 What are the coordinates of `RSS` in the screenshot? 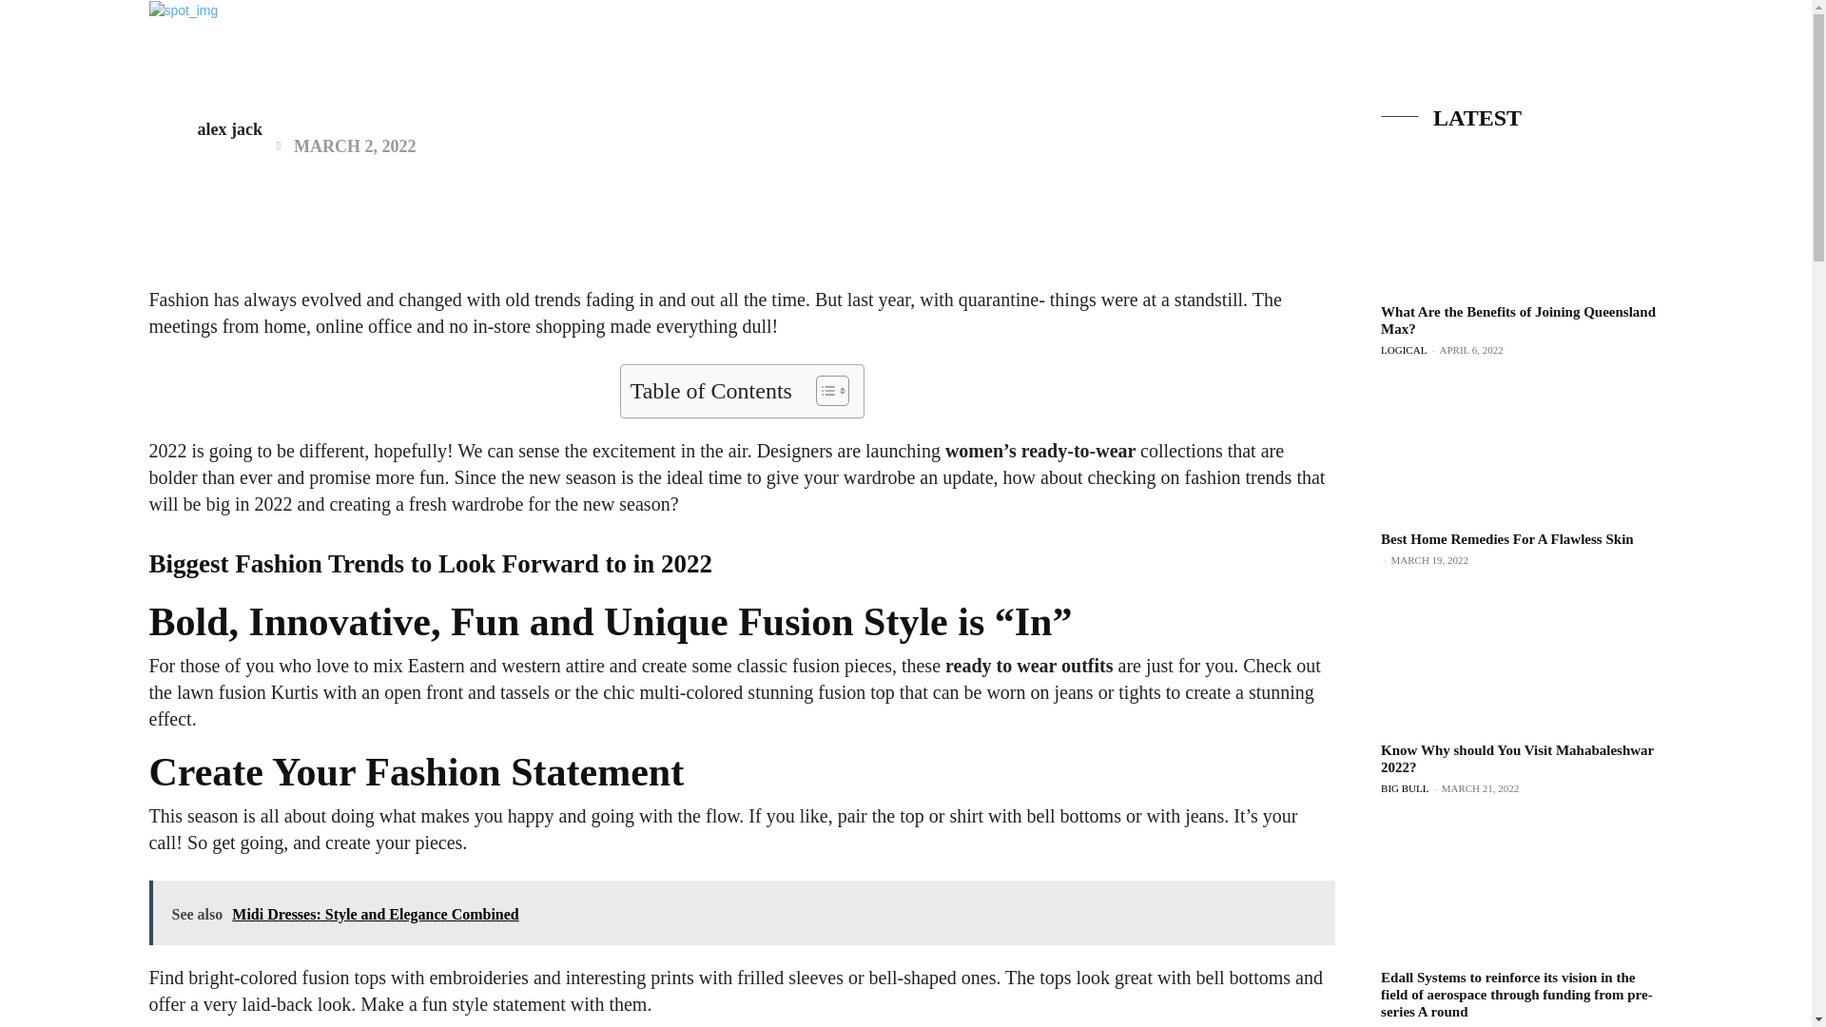 It's located at (1766, 74).